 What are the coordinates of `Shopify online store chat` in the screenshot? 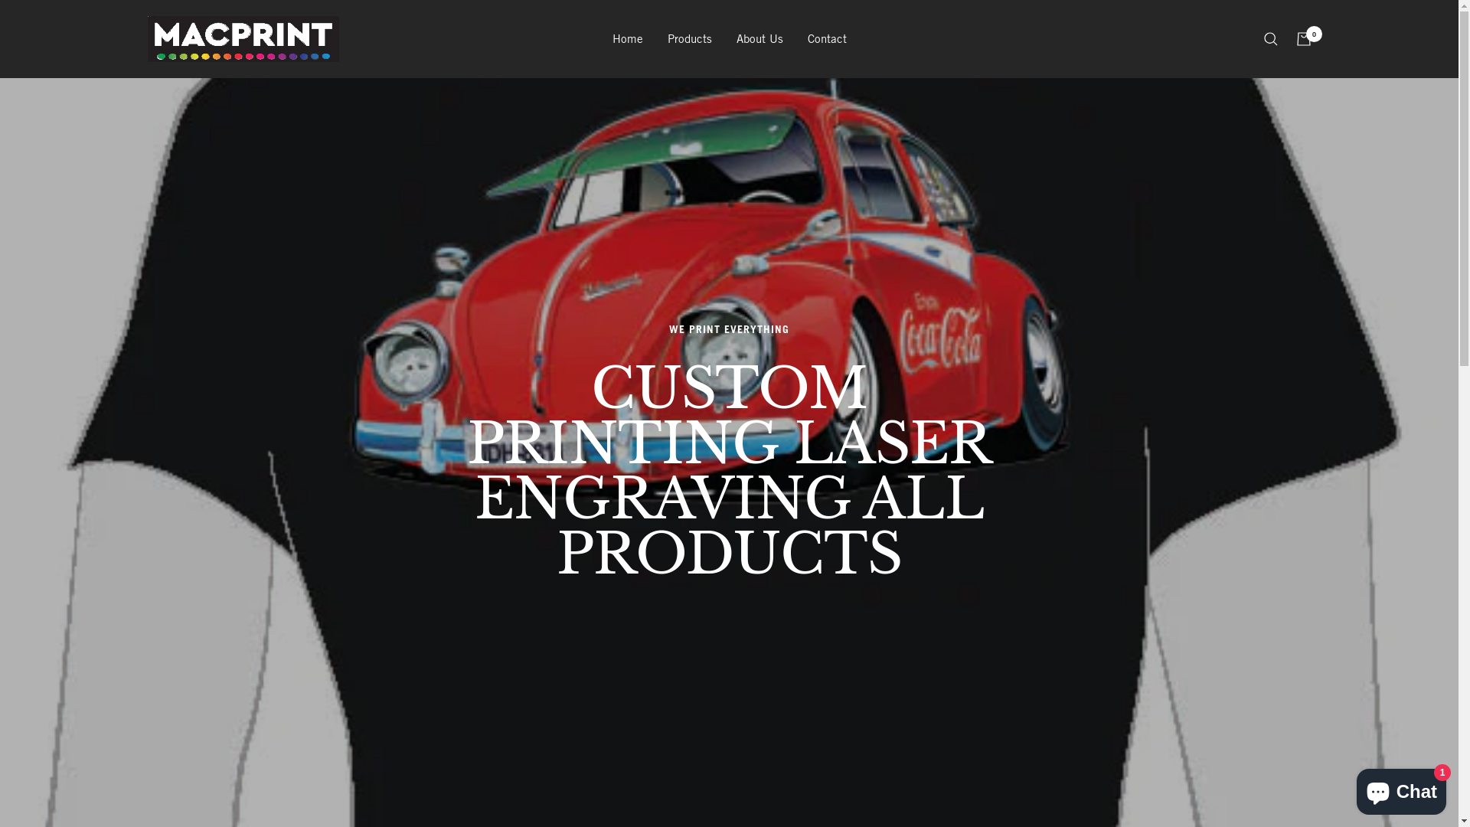 It's located at (1401, 789).